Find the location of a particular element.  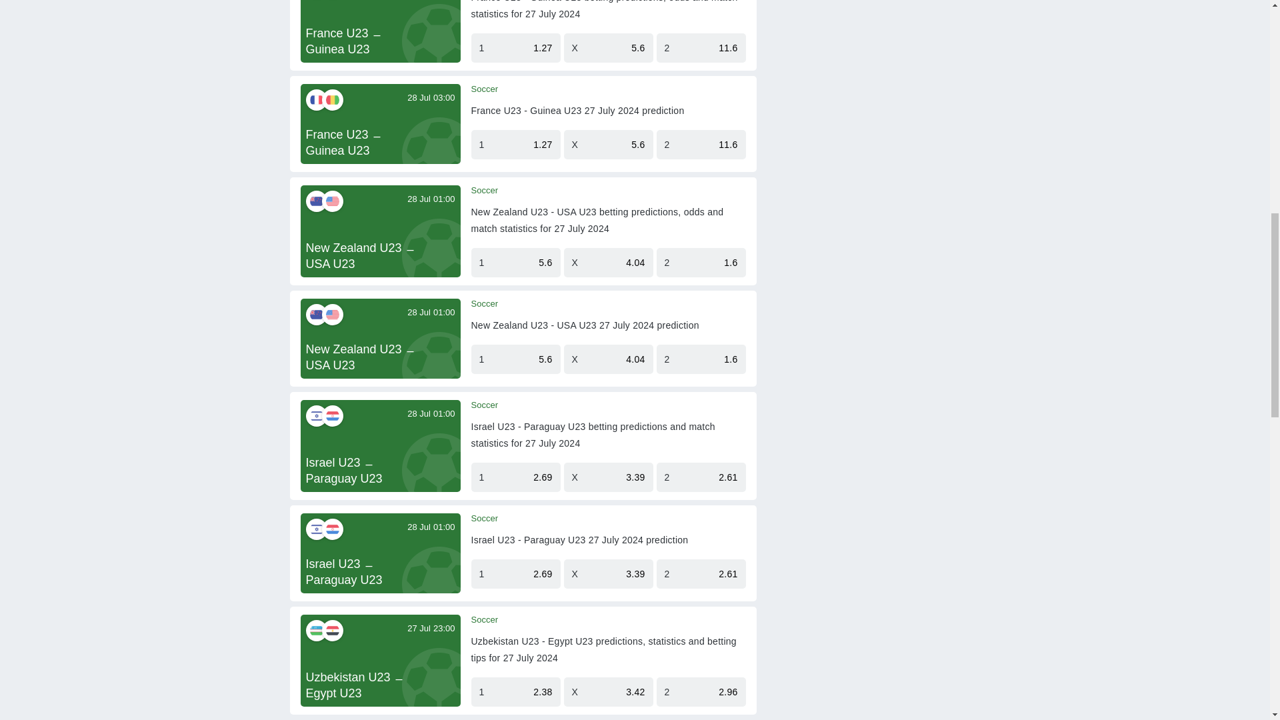

Soccer is located at coordinates (484, 190).